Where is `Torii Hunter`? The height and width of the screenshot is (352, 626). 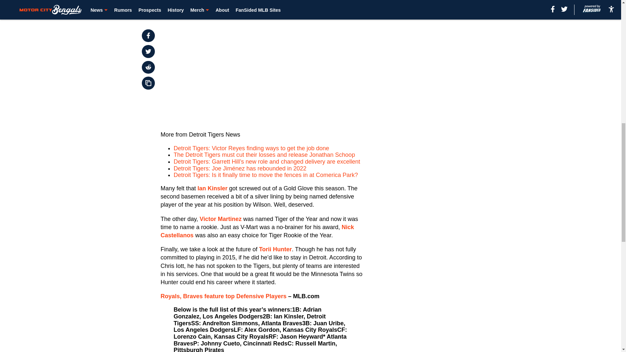 Torii Hunter is located at coordinates (275, 249).